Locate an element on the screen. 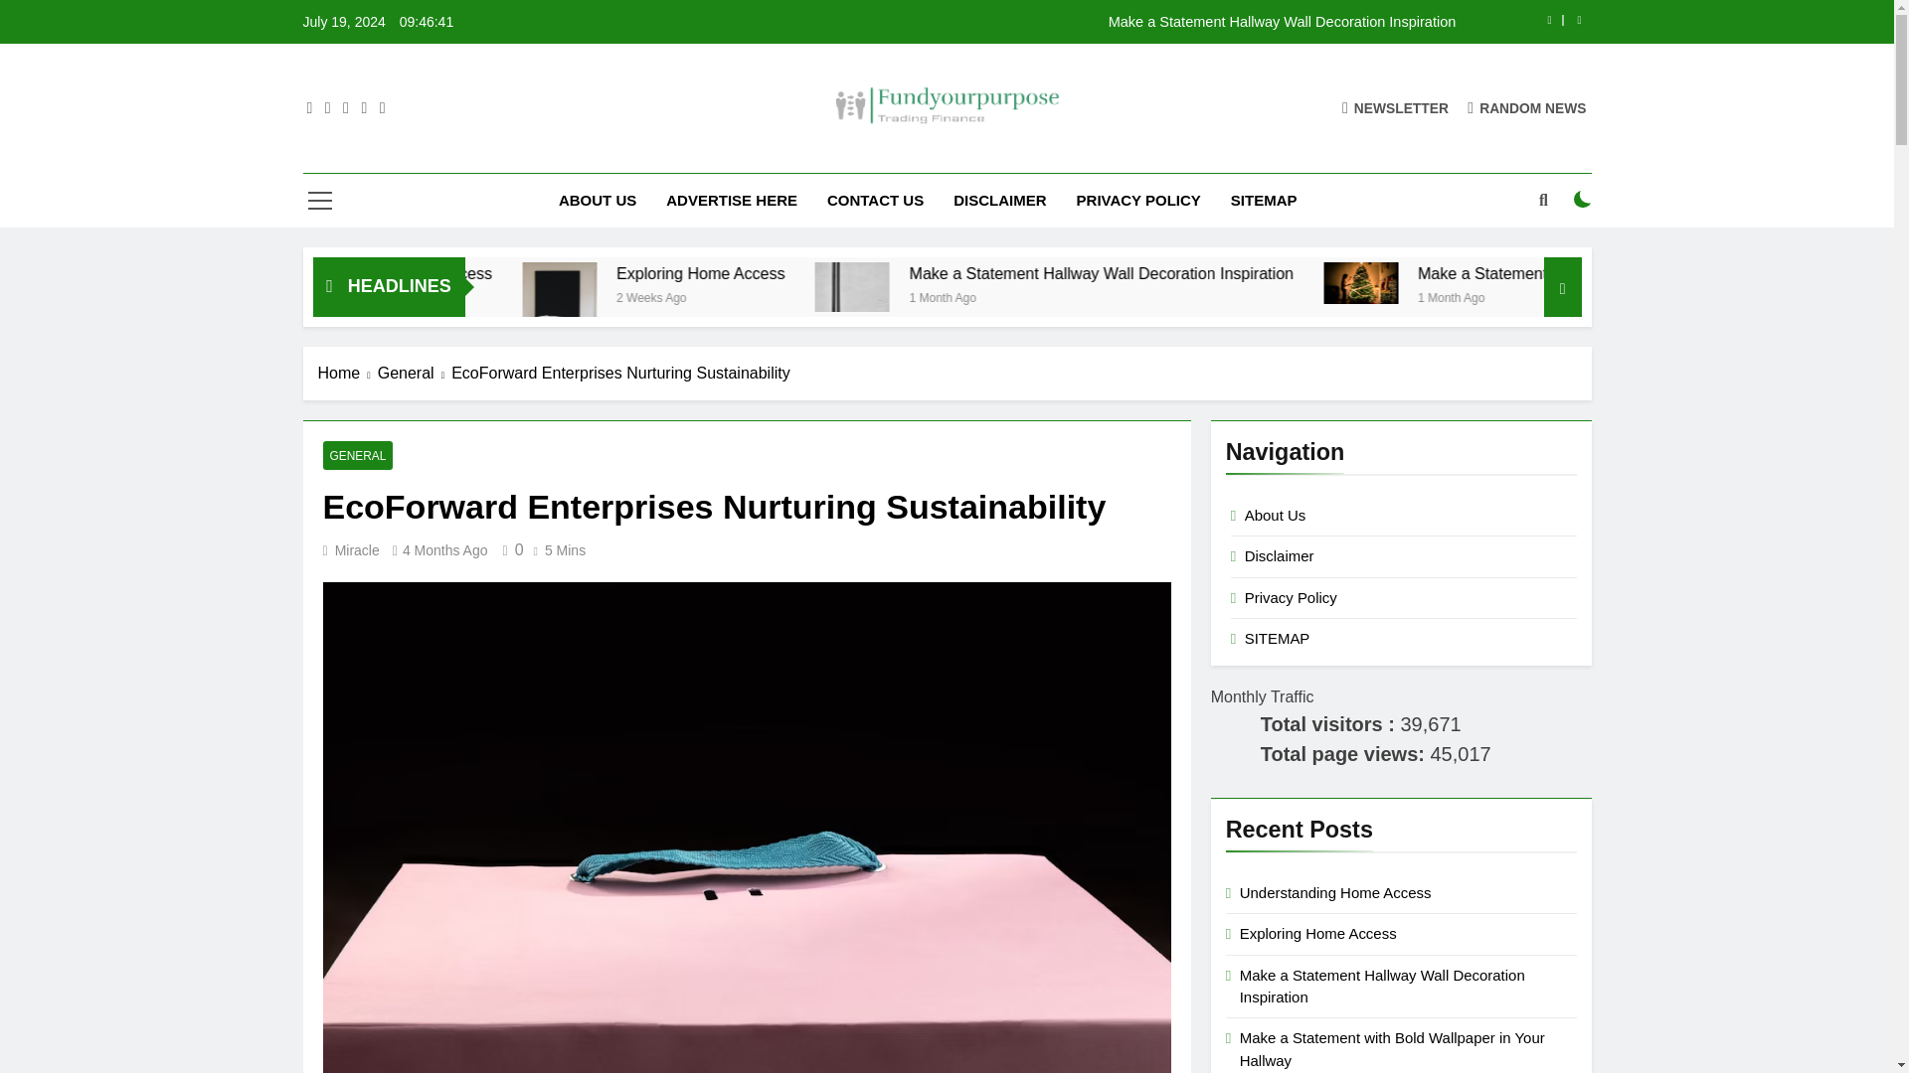 The width and height of the screenshot is (1909, 1073). NEWSLETTER is located at coordinates (1395, 107).